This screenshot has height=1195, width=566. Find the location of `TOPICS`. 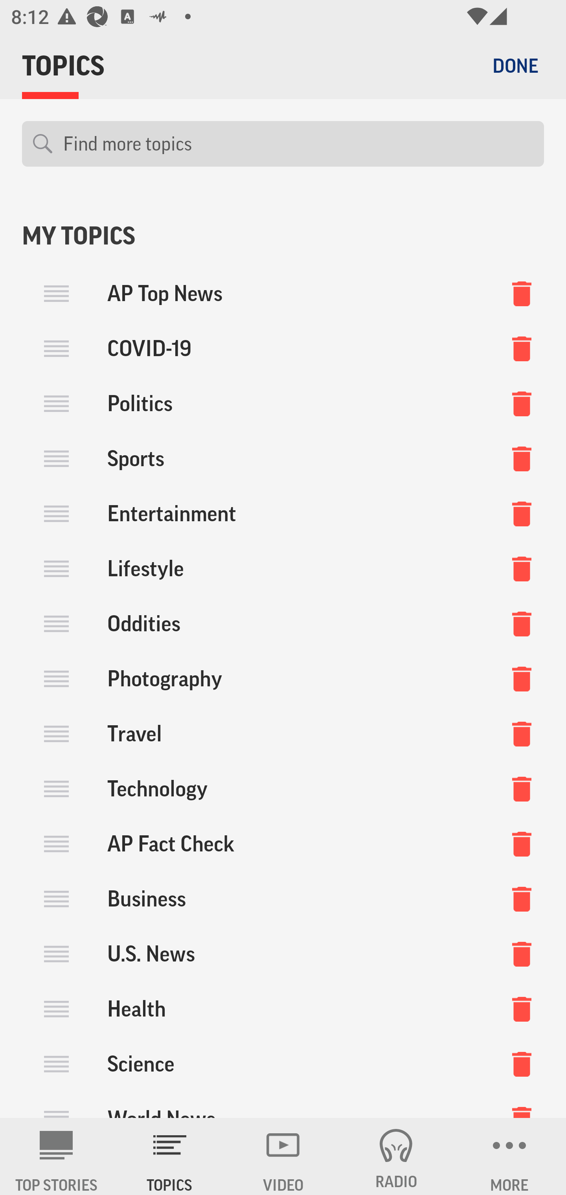

TOPICS is located at coordinates (170, 1156).